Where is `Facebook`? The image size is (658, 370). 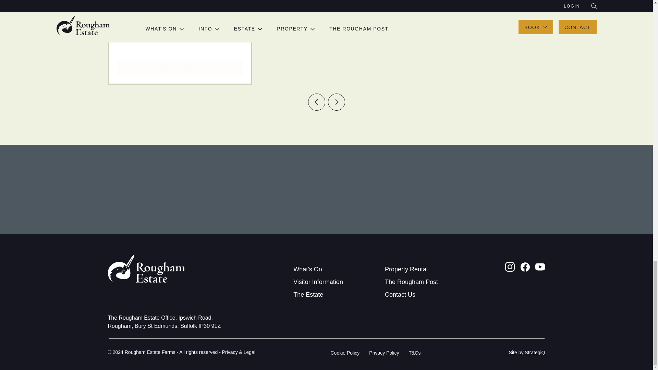
Facebook is located at coordinates (525, 267).